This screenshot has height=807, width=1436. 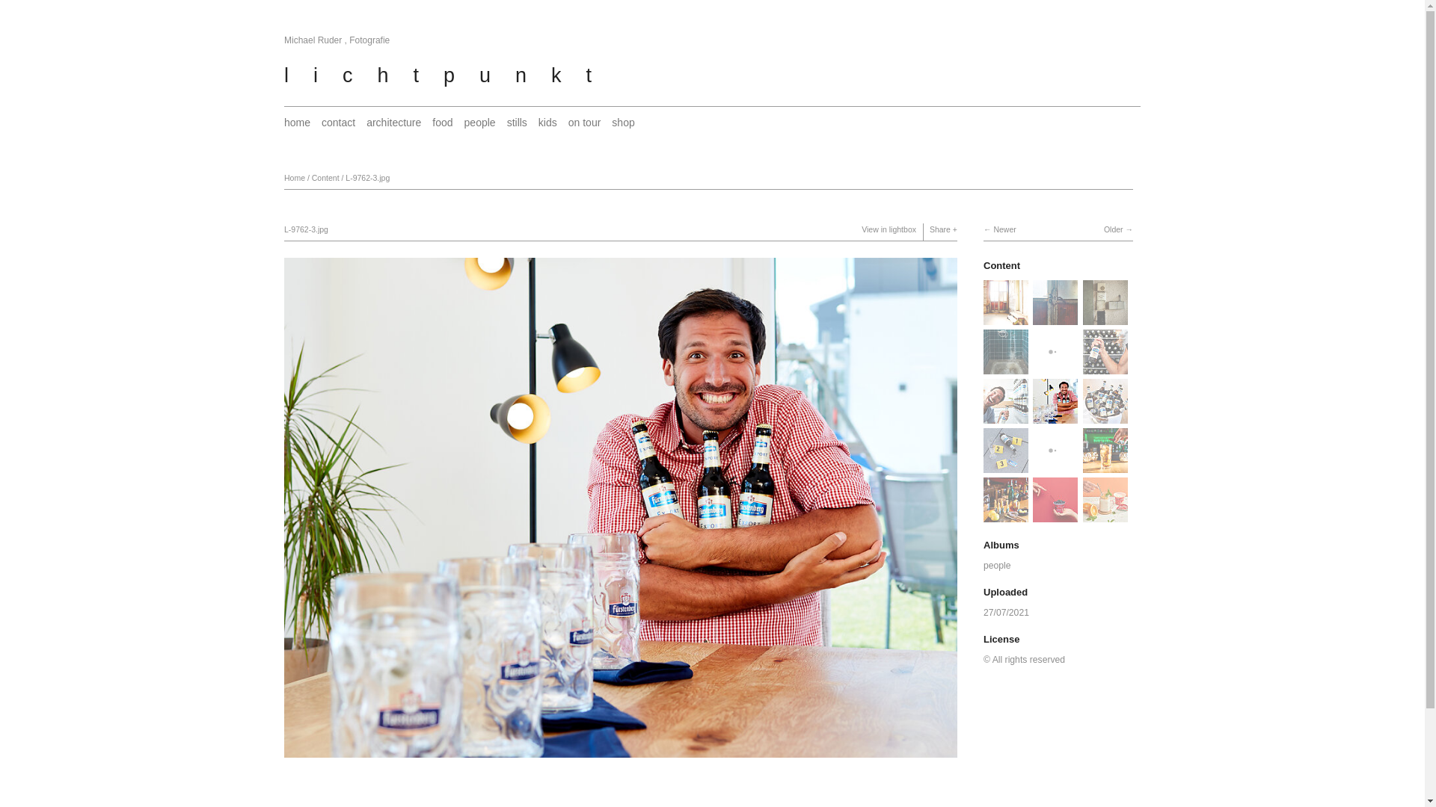 I want to click on View L-7475.jpg, so click(x=1006, y=366).